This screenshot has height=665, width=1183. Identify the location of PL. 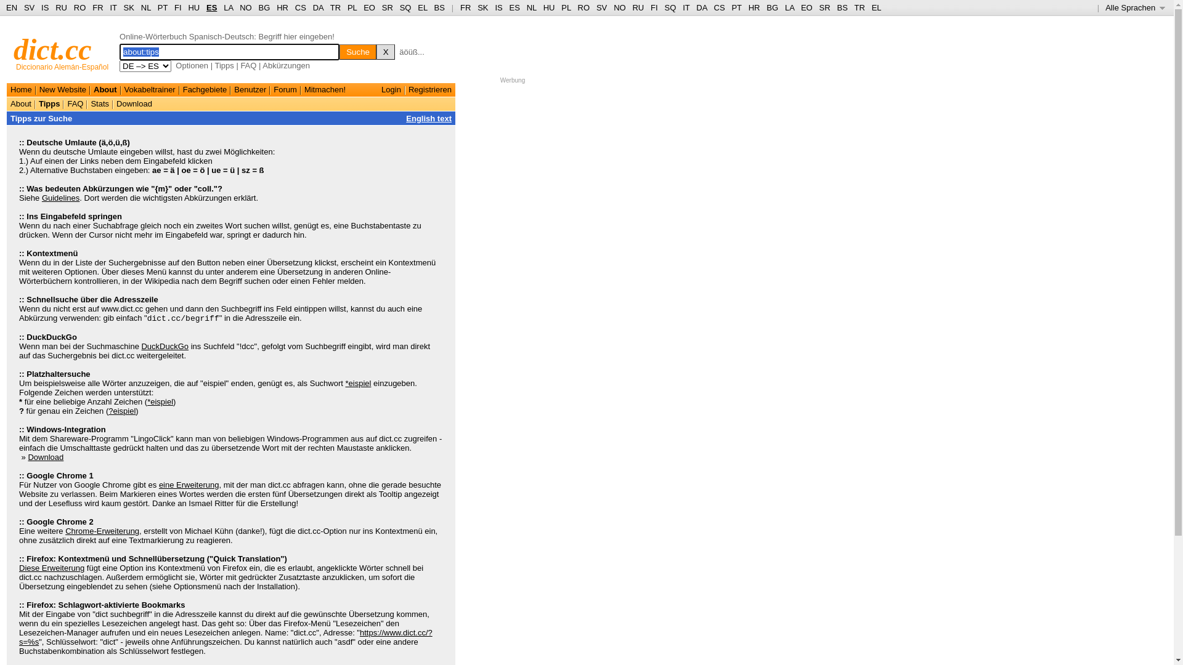
(566, 7).